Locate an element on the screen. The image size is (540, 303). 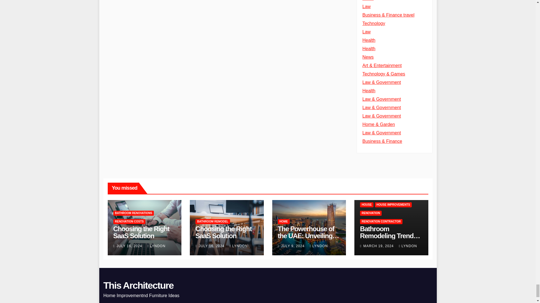
Permalink to: Choosing the Right SaaS Solution is located at coordinates (141, 232).